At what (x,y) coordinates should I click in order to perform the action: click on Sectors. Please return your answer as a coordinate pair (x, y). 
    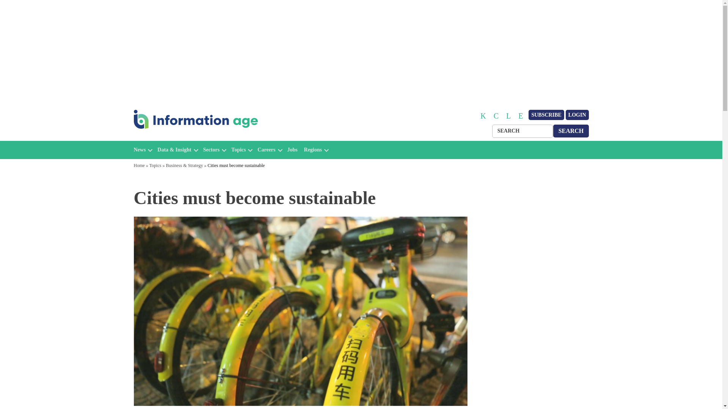
    Looking at the image, I should click on (211, 150).